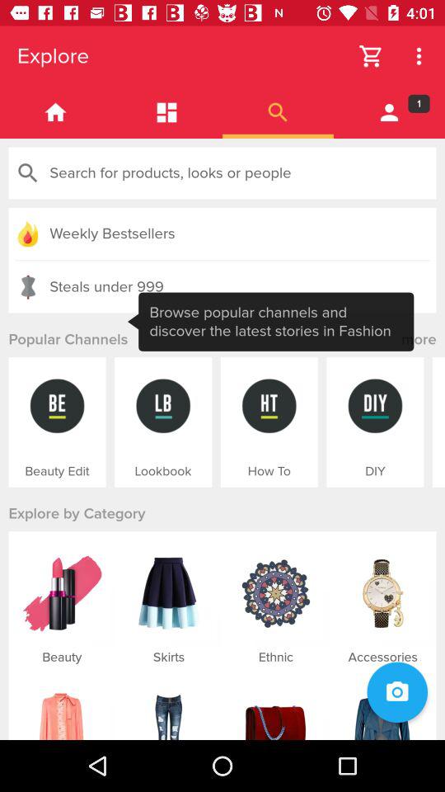  Describe the element at coordinates (166, 112) in the screenshot. I see `show galery` at that location.